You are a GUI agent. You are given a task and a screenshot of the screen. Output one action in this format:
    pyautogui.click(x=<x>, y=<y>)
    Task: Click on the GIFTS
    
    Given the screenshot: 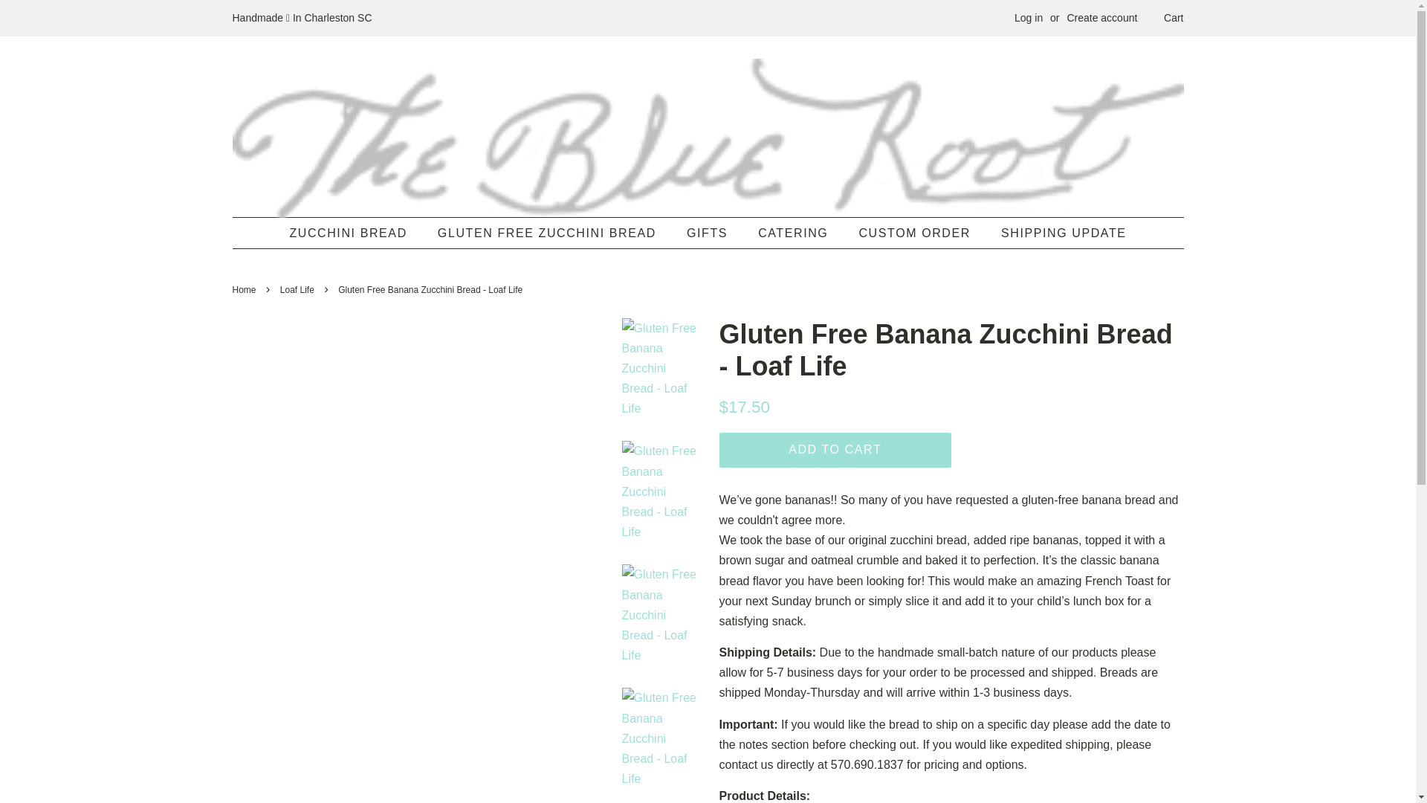 What is the action you would take?
    pyautogui.click(x=708, y=232)
    